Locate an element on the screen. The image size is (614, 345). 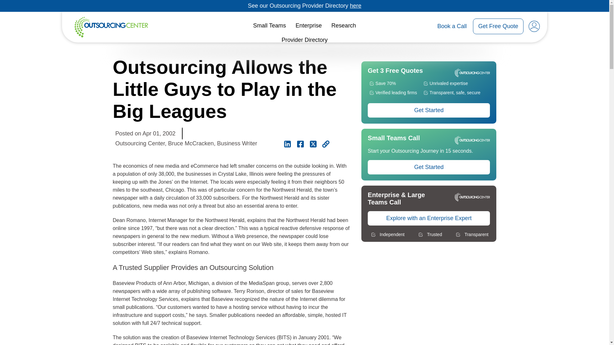
Get Free Quote is located at coordinates (498, 26).